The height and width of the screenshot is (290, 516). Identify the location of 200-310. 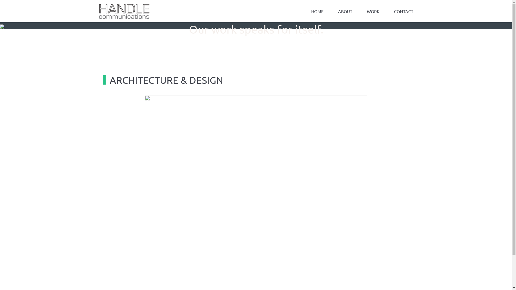
(261, 33).